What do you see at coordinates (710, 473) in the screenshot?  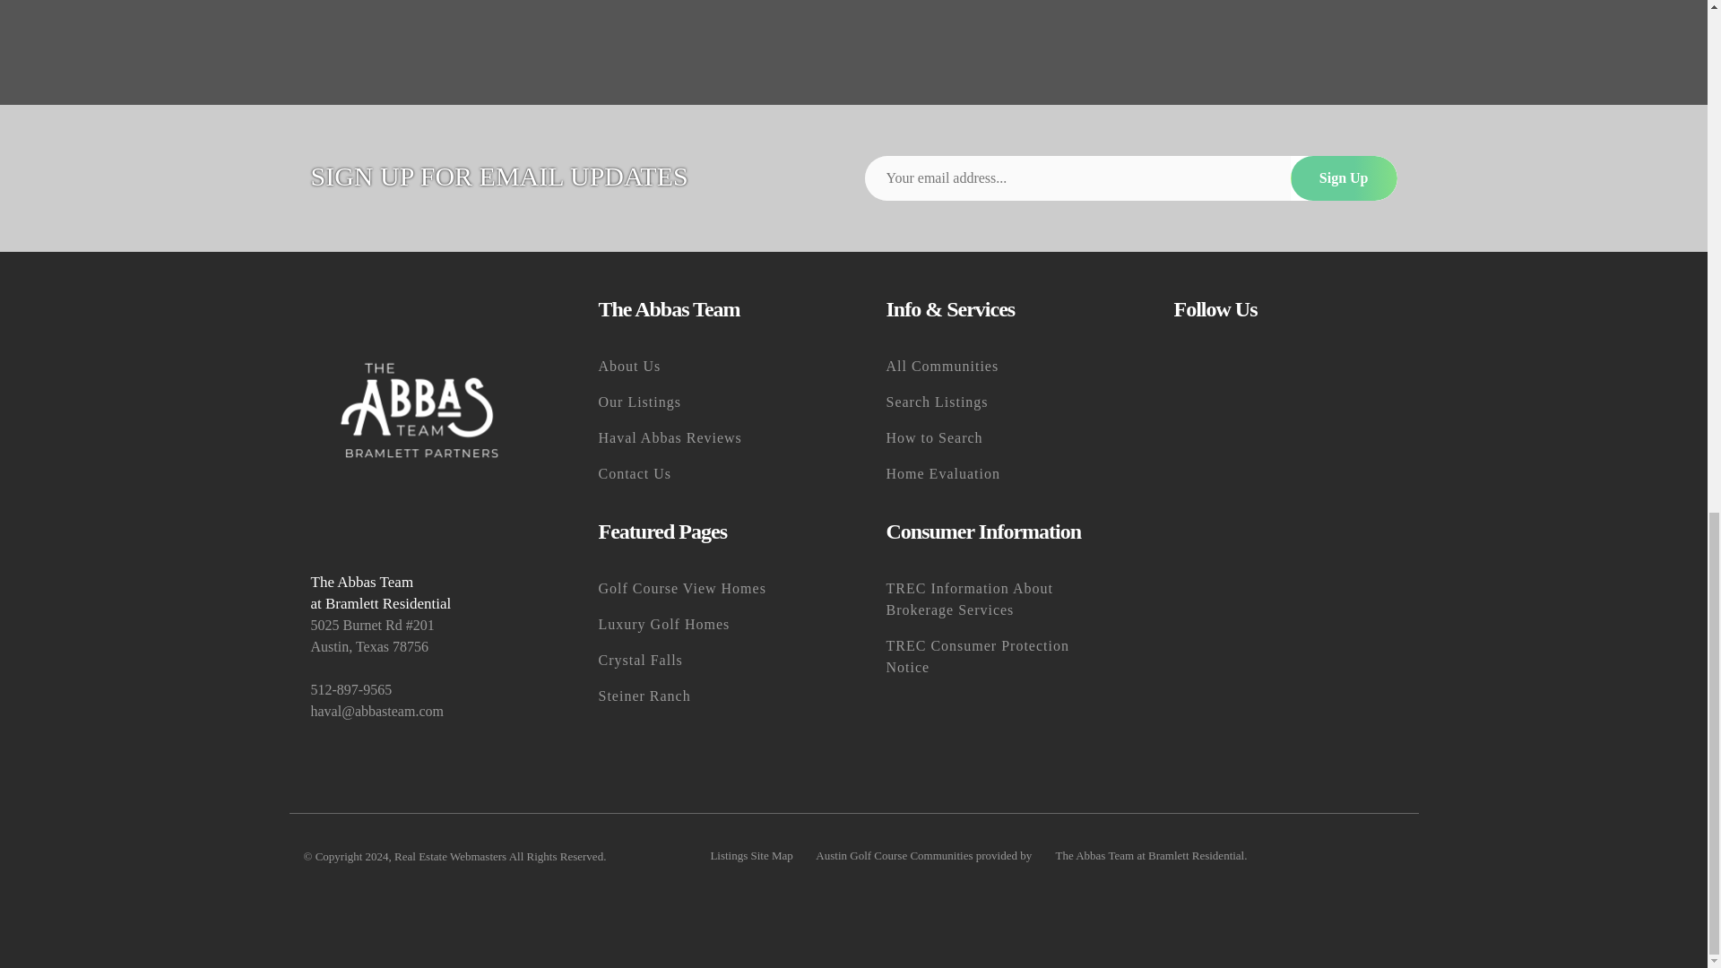 I see `Contact Us` at bounding box center [710, 473].